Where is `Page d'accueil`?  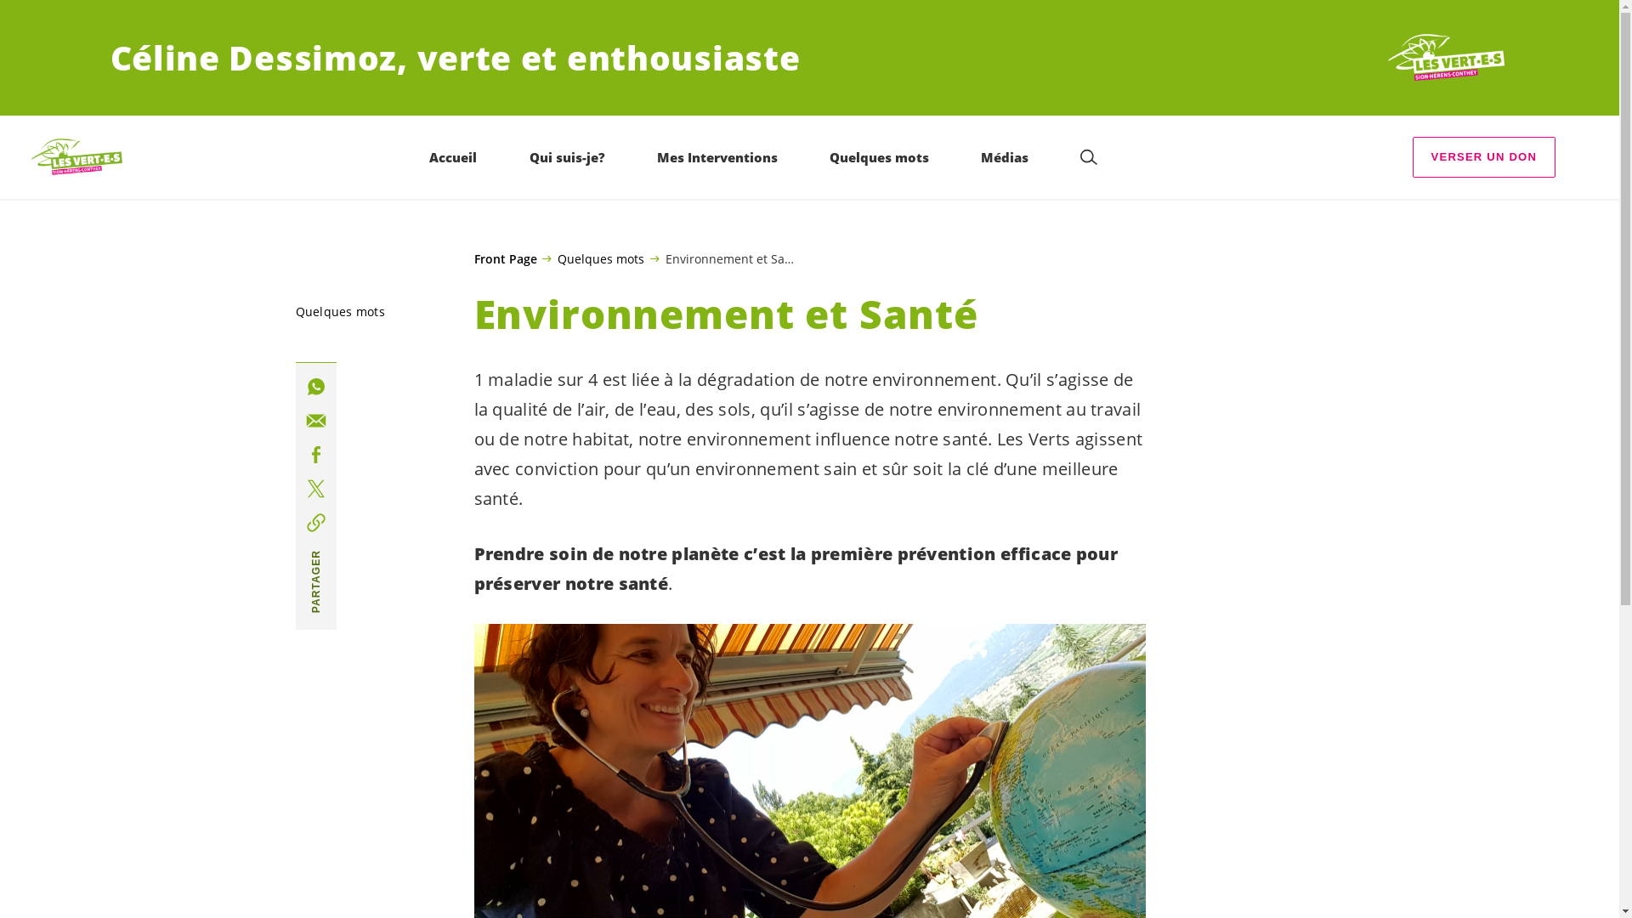
Page d'accueil is located at coordinates (77, 158).